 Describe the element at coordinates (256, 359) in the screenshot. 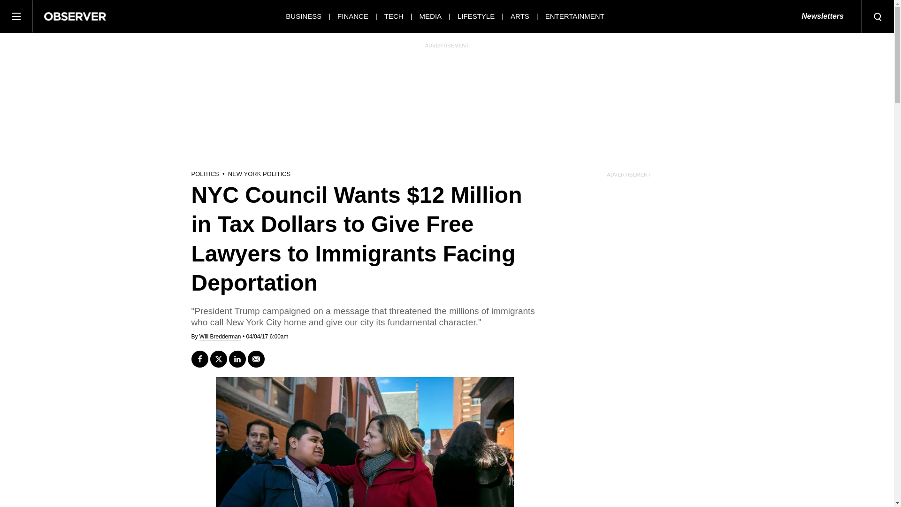

I see `Send email` at that location.